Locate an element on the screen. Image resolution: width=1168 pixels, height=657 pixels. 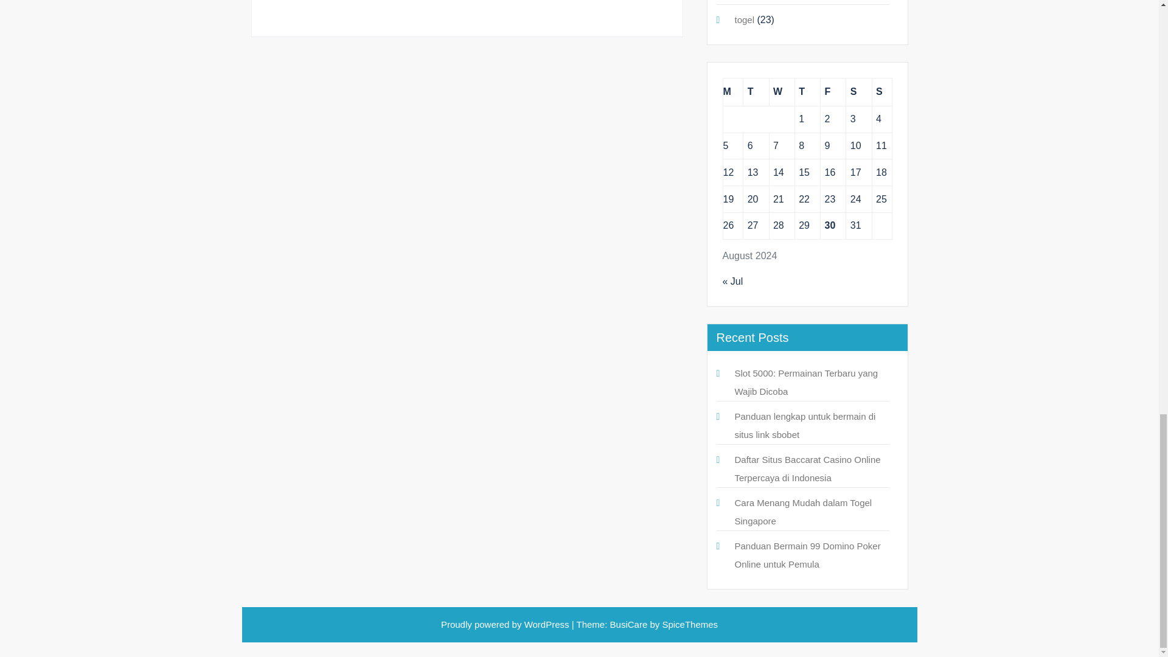
Saturday is located at coordinates (858, 91).